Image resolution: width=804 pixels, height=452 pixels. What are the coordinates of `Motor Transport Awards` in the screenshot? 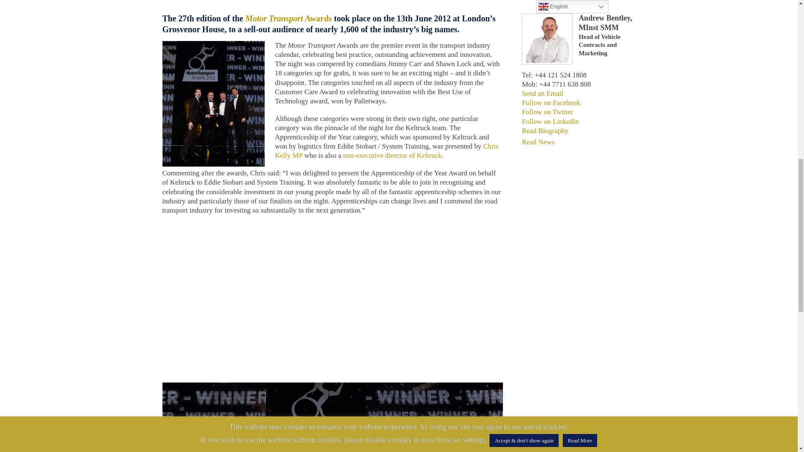 It's located at (332, 387).